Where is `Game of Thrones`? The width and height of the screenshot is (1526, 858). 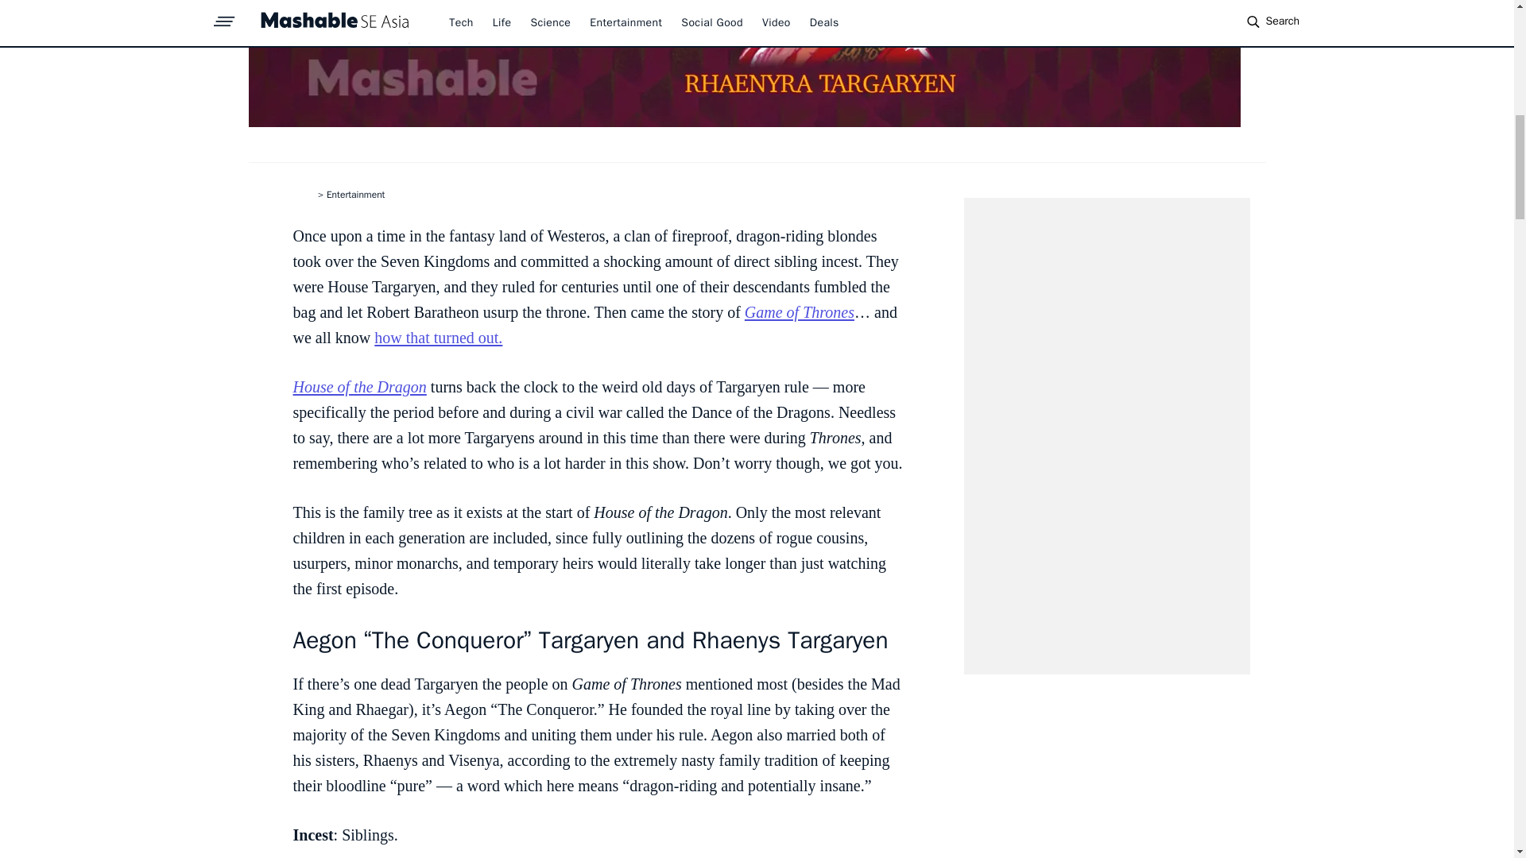 Game of Thrones is located at coordinates (800, 311).